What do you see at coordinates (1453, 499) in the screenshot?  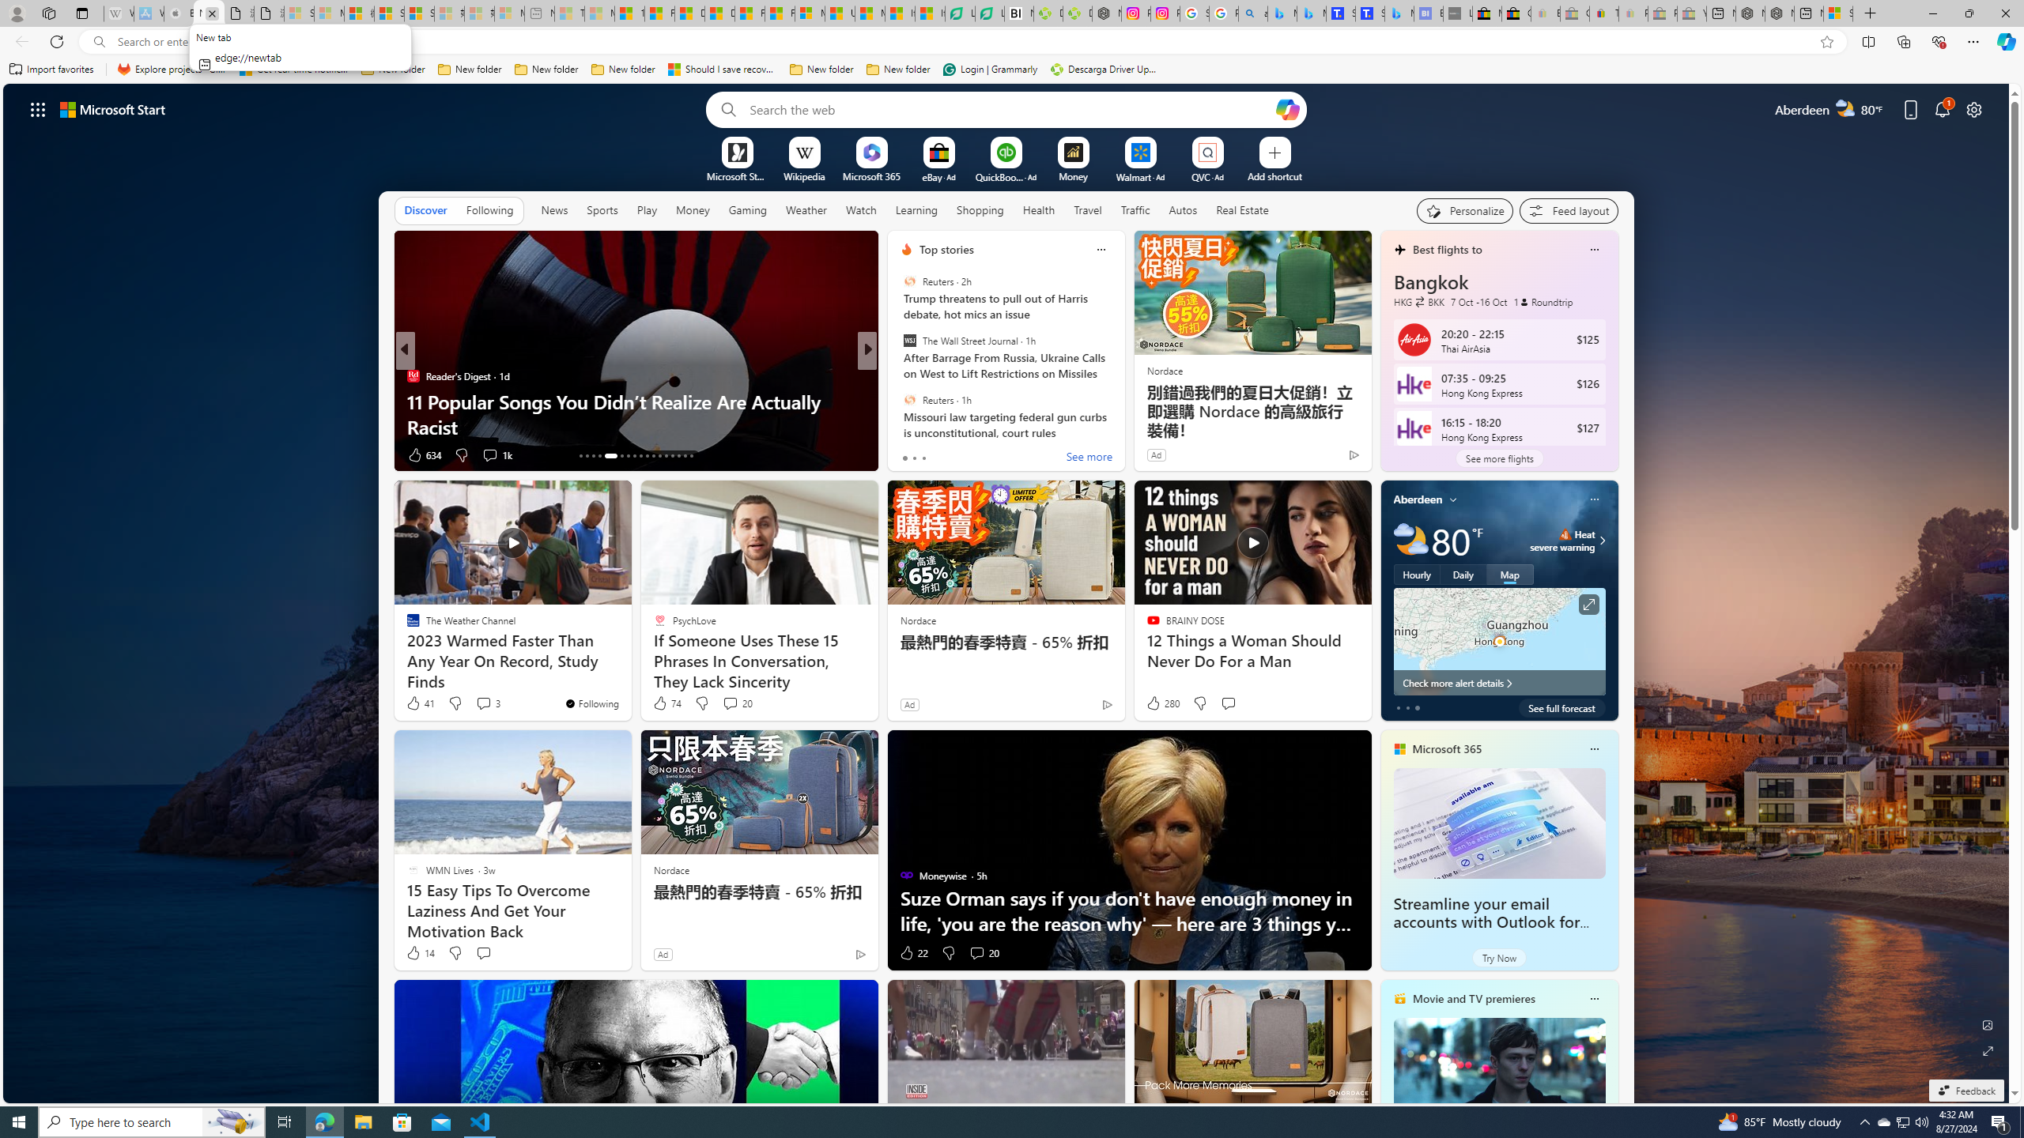 I see `My location` at bounding box center [1453, 499].